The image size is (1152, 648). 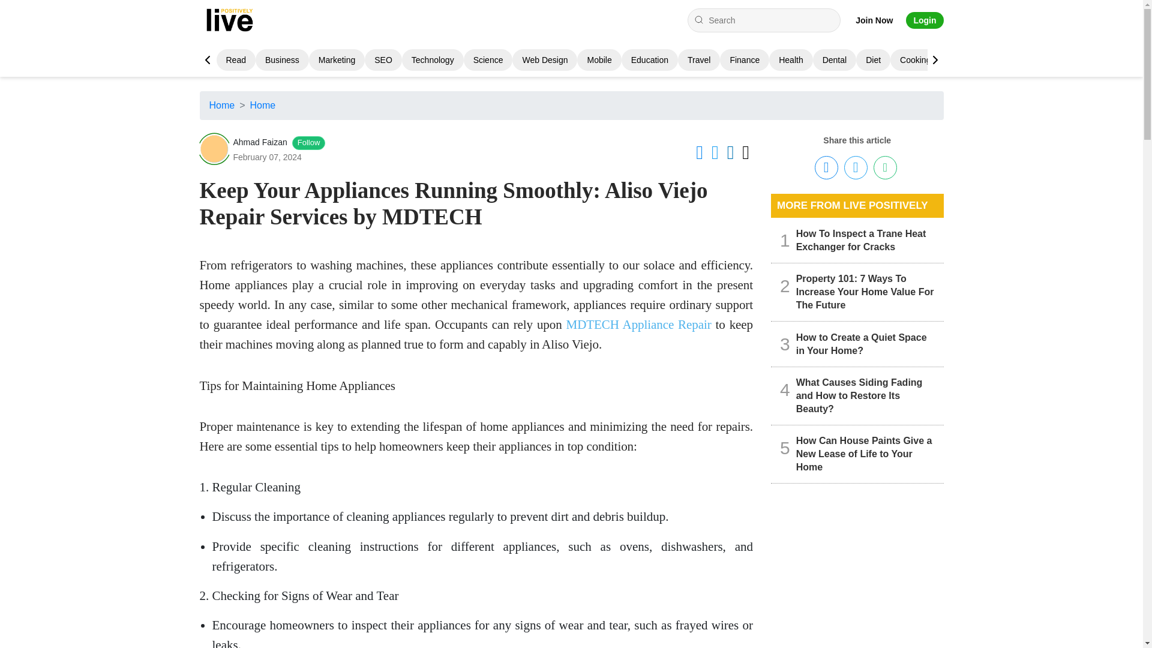 What do you see at coordinates (856, 168) in the screenshot?
I see `Share via Twitter` at bounding box center [856, 168].